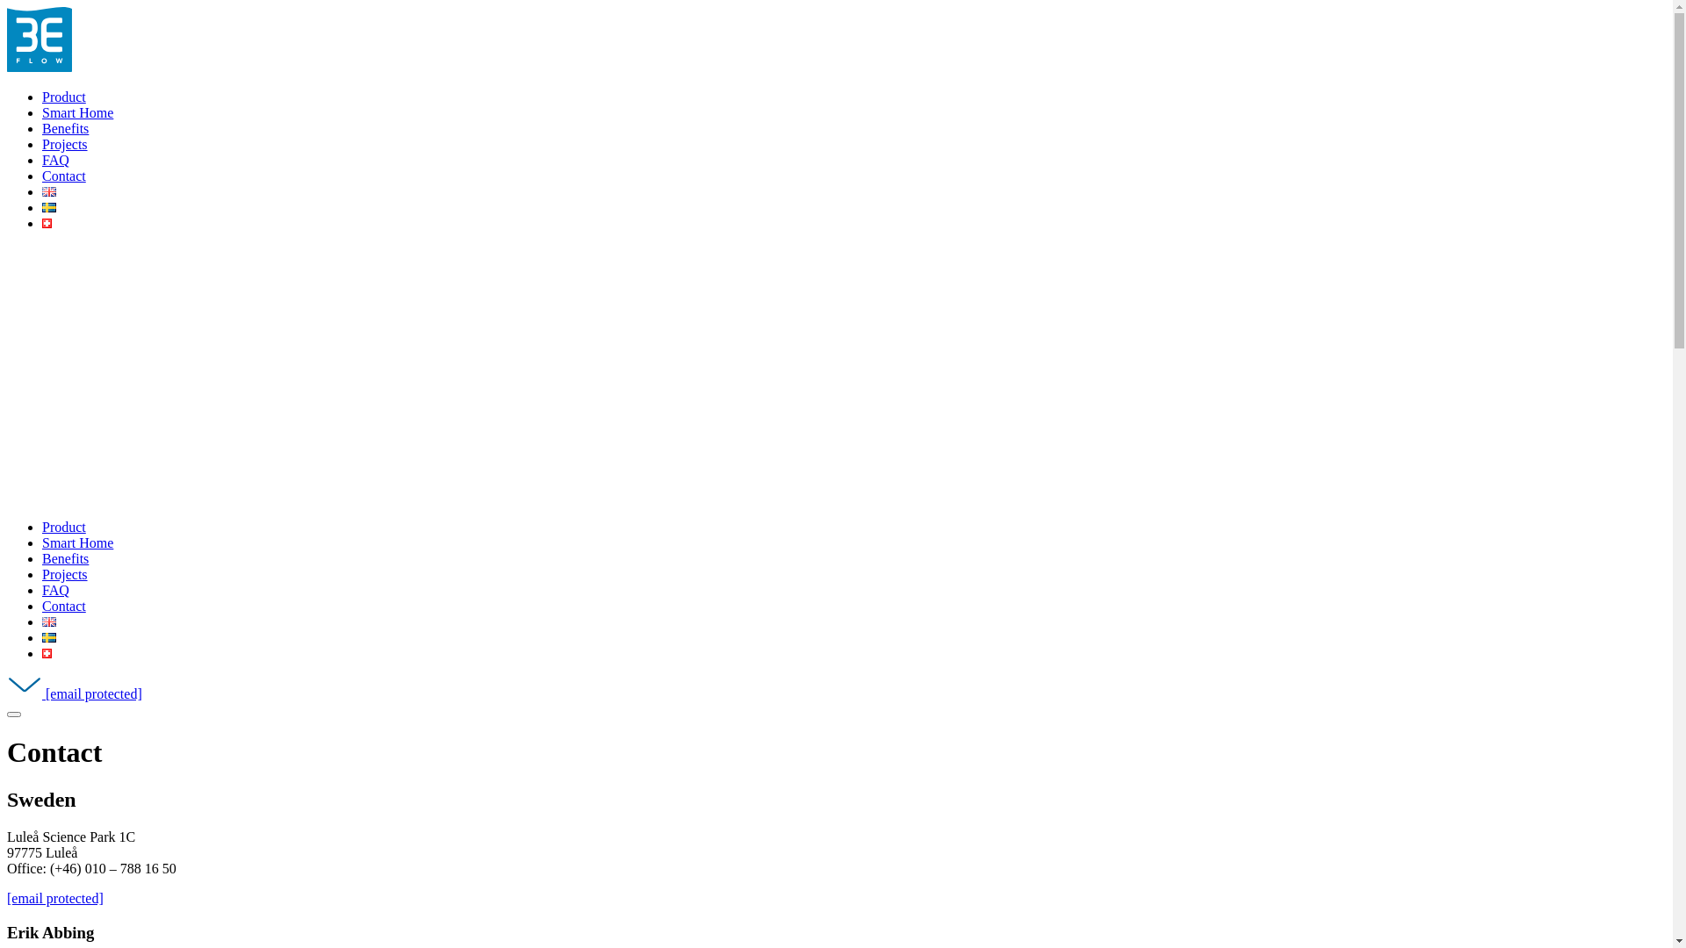 This screenshot has height=948, width=1686. Describe the element at coordinates (65, 574) in the screenshot. I see `Projects` at that location.